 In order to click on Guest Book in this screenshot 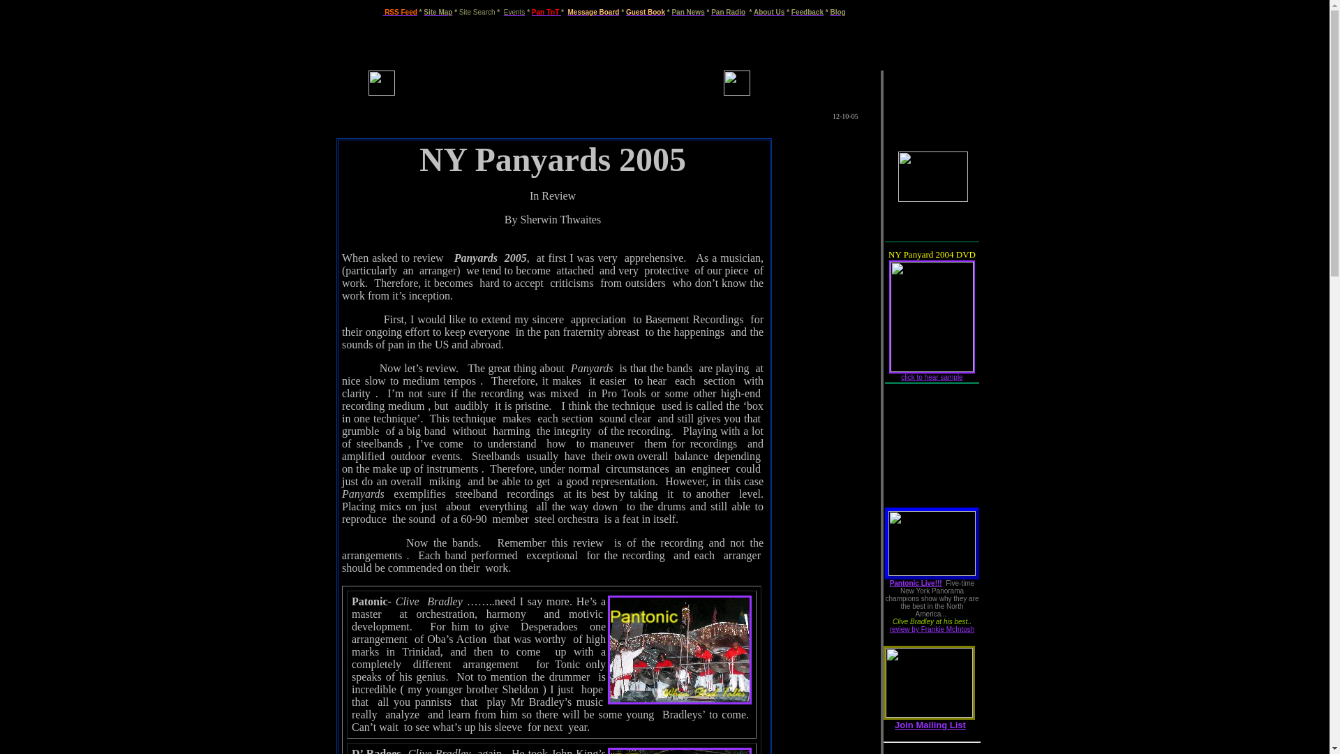, I will do `click(645, 11)`.